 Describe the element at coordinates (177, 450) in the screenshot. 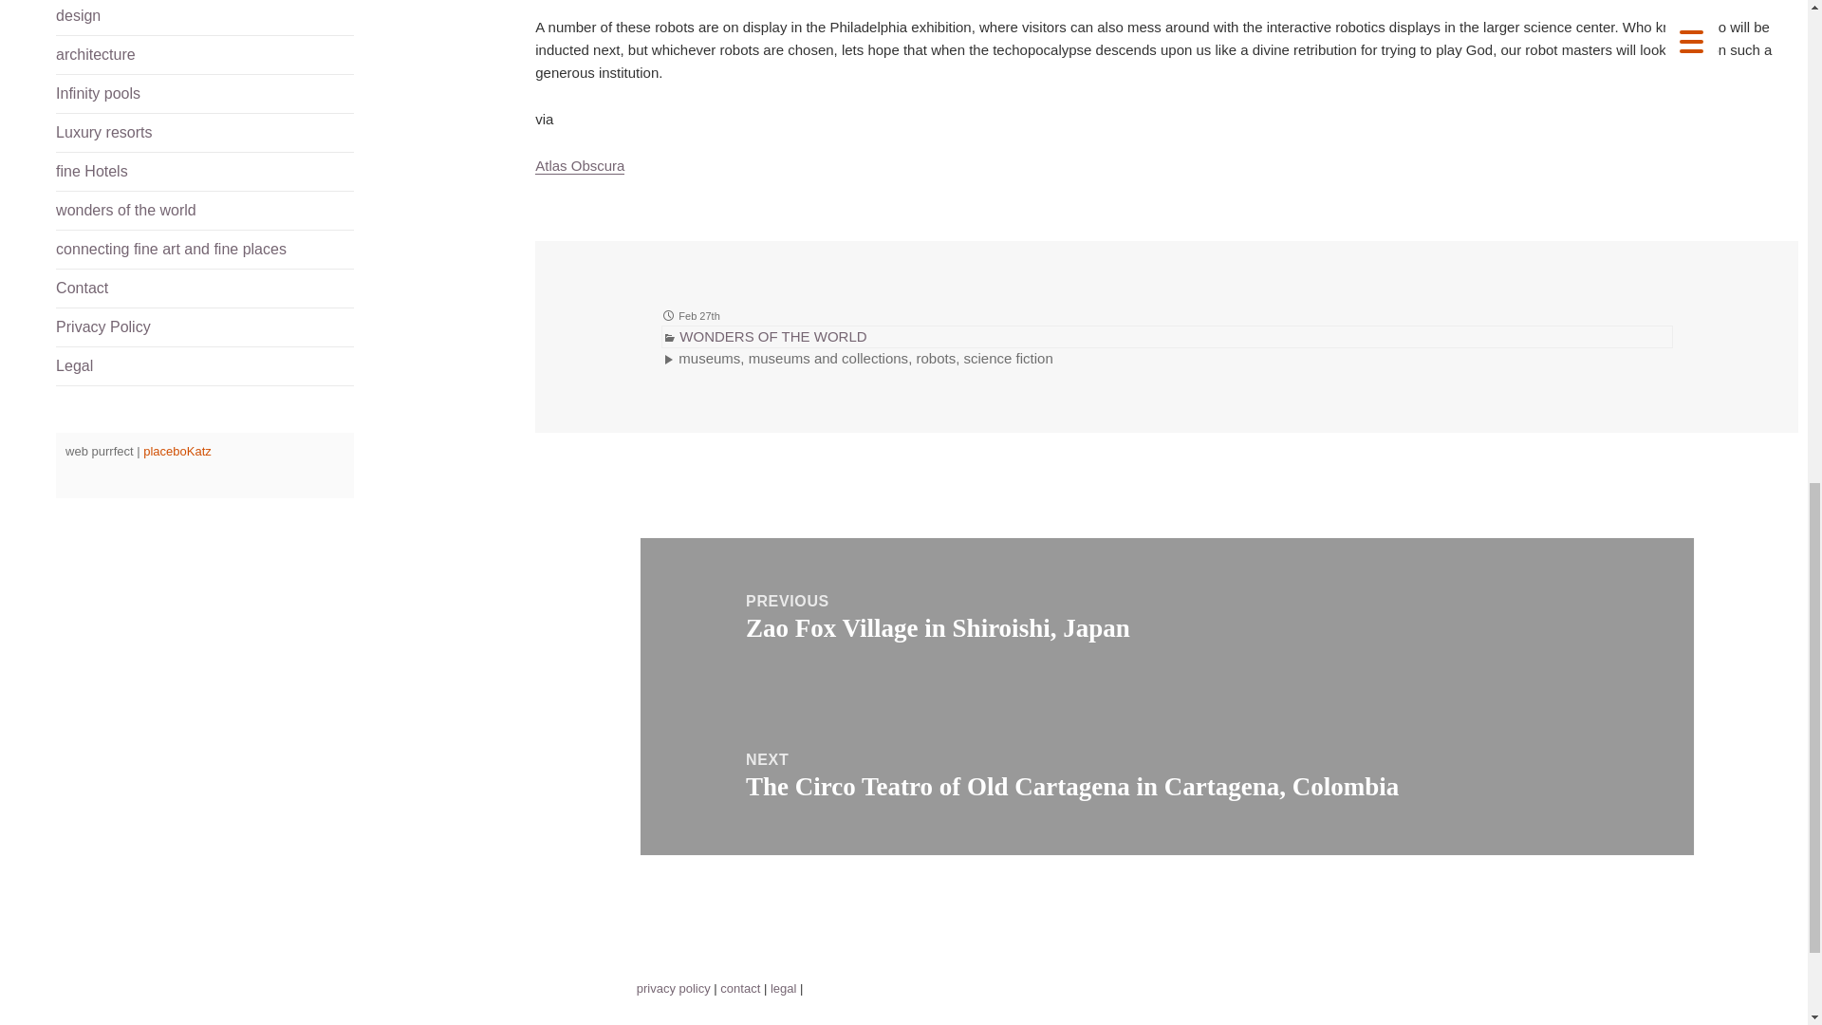

I see `placeboKatz` at that location.